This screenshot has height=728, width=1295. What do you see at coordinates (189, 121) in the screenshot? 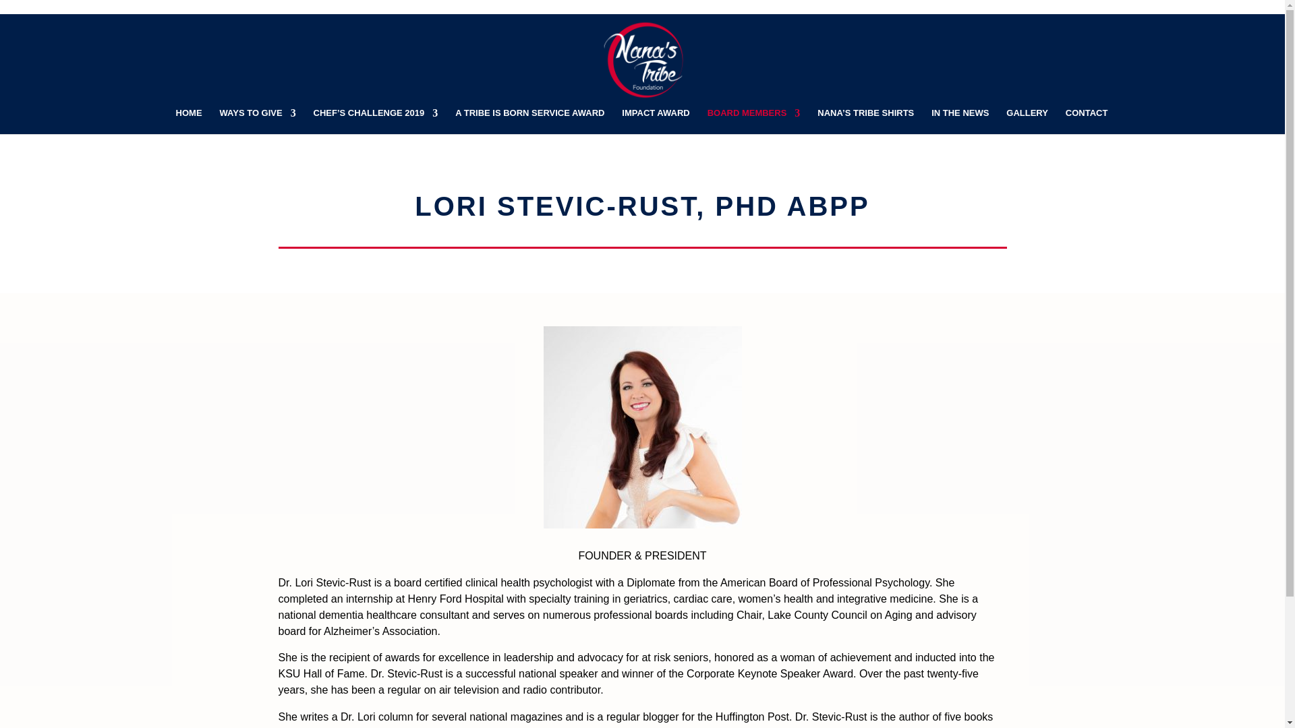
I see `HOME` at bounding box center [189, 121].